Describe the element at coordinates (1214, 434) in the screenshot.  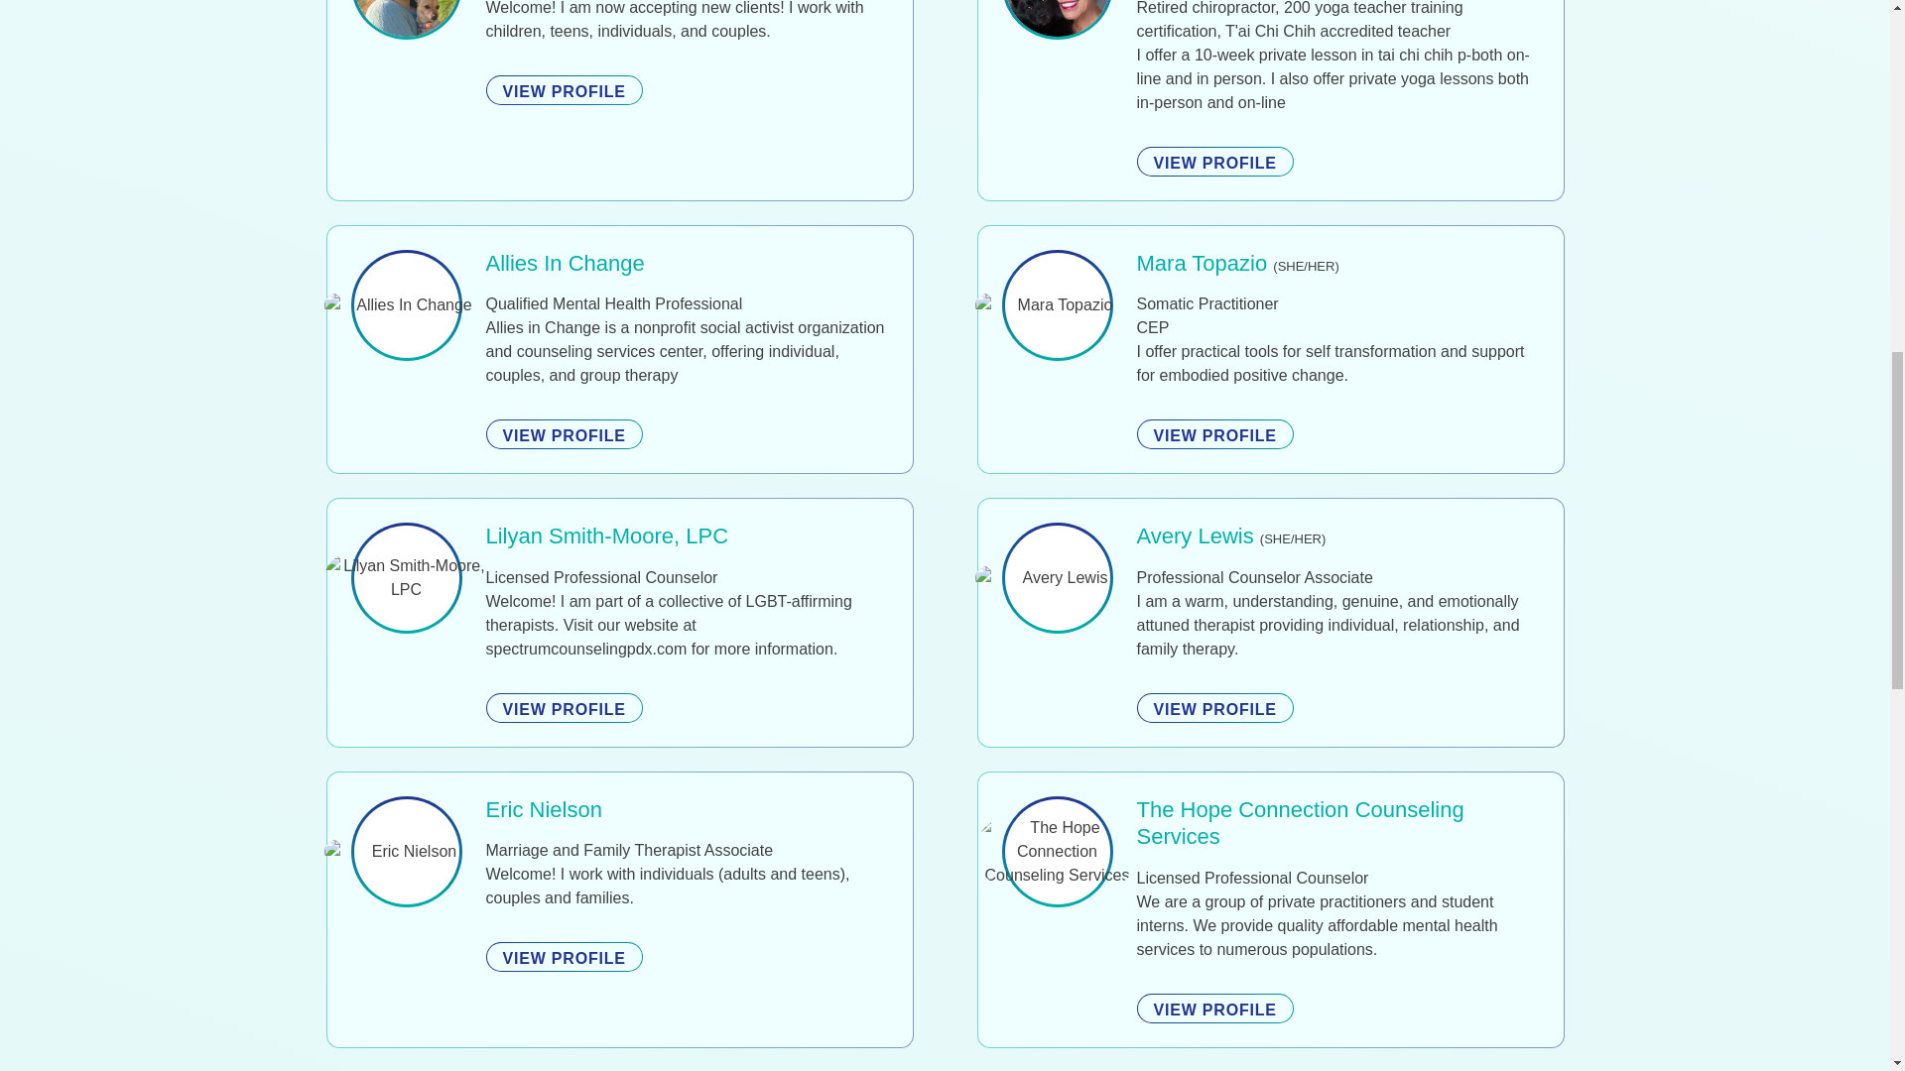
I see `VIEW PROFILE` at that location.